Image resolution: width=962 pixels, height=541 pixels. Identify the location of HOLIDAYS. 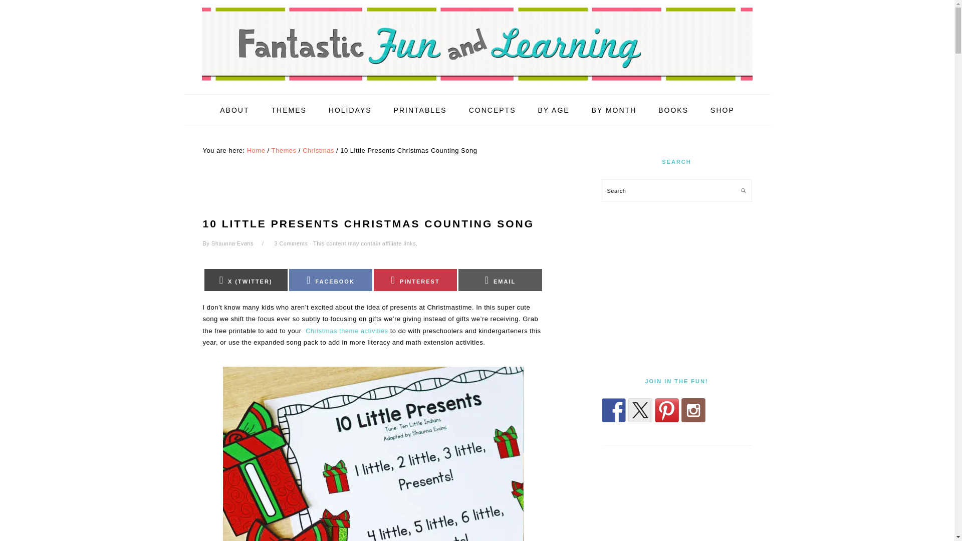
(350, 110).